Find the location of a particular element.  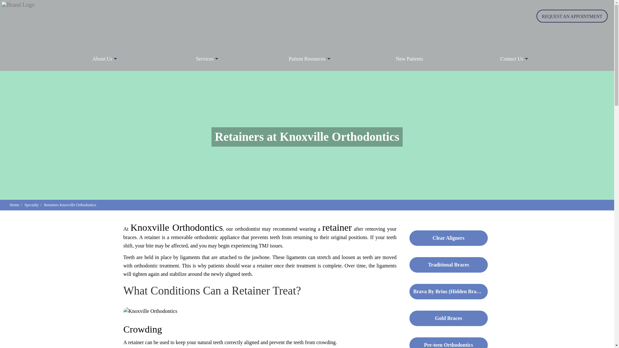

Contact Us is located at coordinates (512, 59).